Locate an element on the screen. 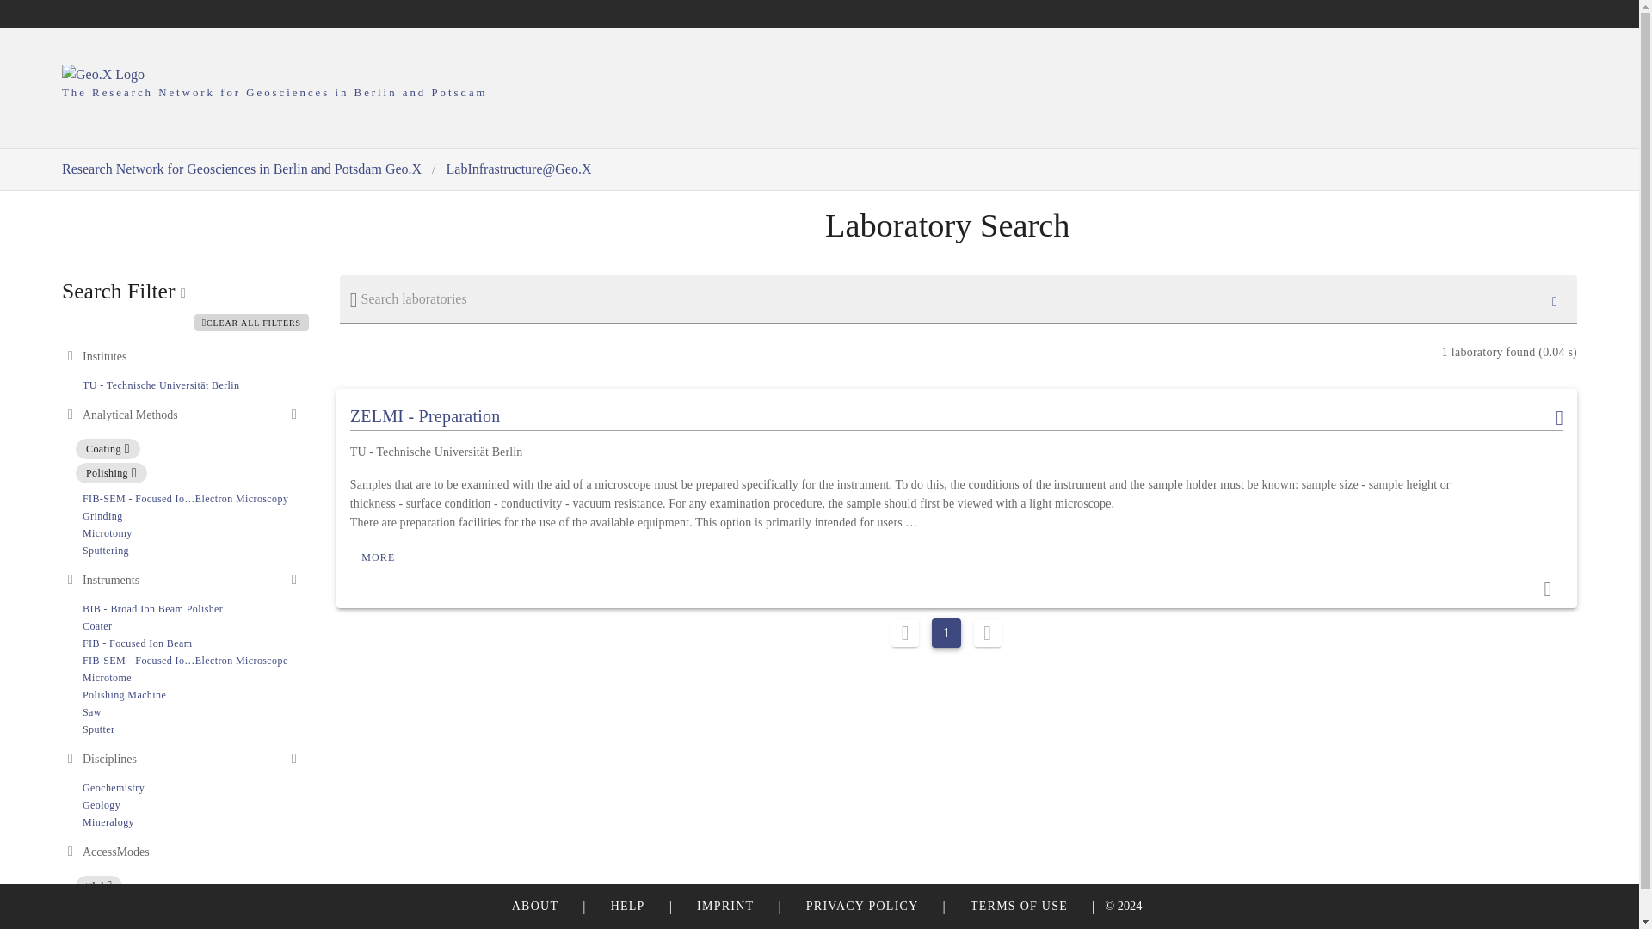 The height and width of the screenshot is (929, 1652). Sputter is located at coordinates (98, 729).